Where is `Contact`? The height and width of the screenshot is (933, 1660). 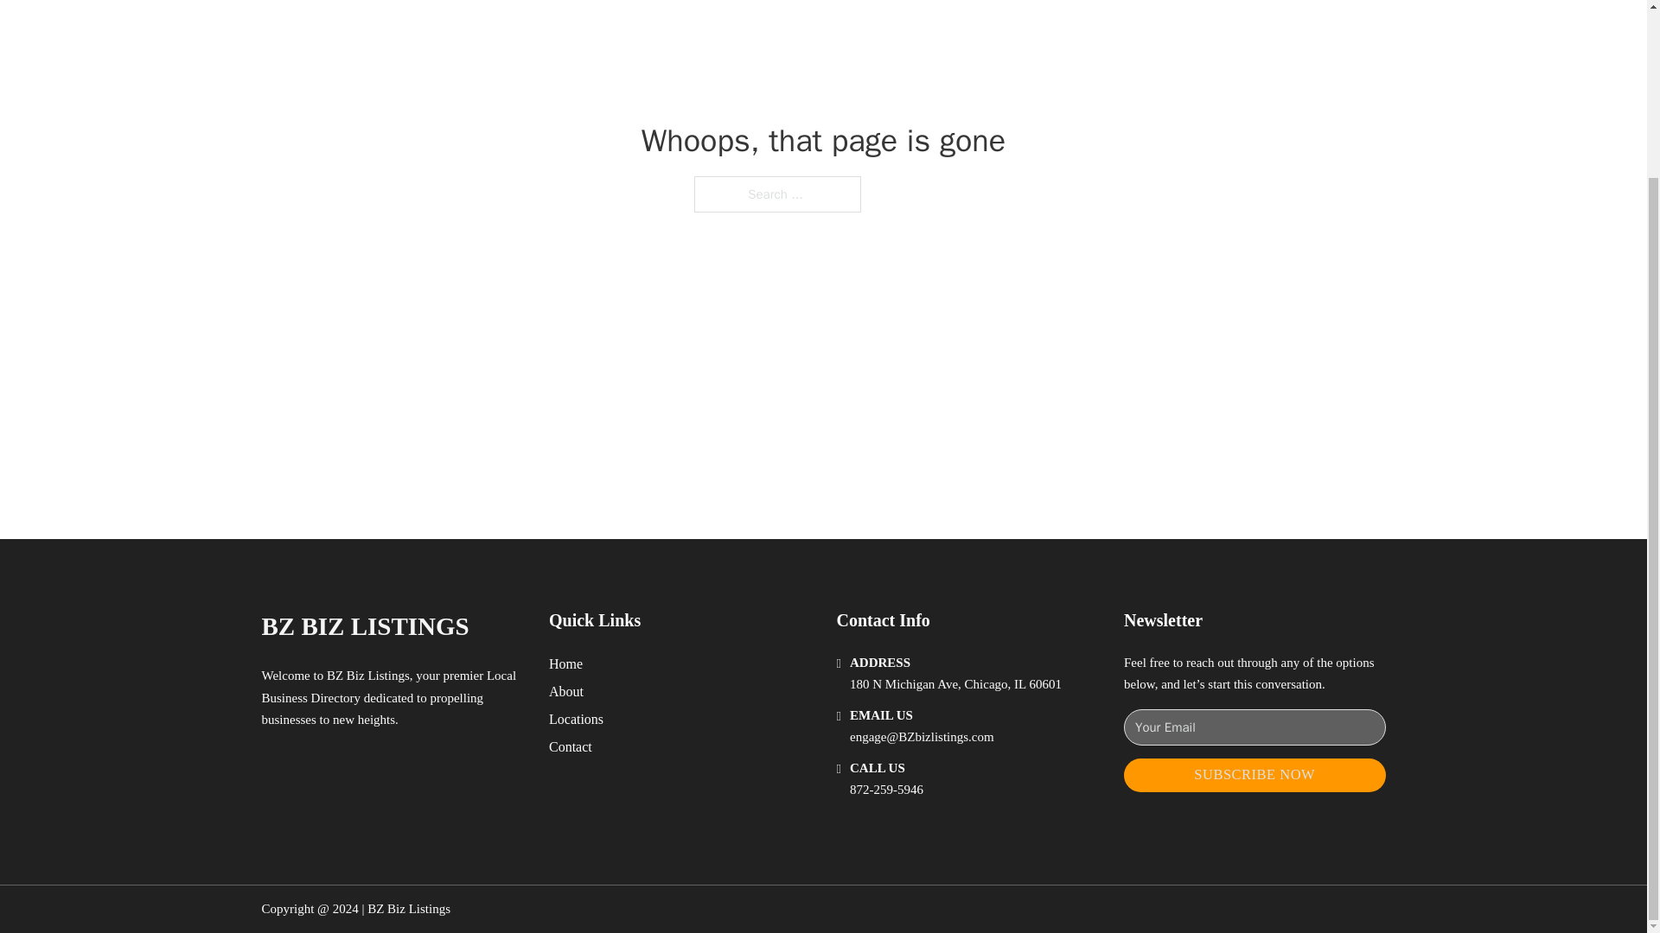
Contact is located at coordinates (571, 746).